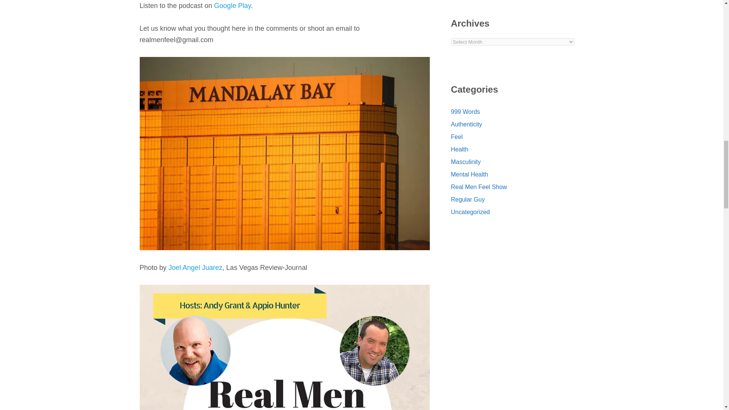 Image resolution: width=729 pixels, height=410 pixels. I want to click on Joel Angel Juarez, so click(195, 267).